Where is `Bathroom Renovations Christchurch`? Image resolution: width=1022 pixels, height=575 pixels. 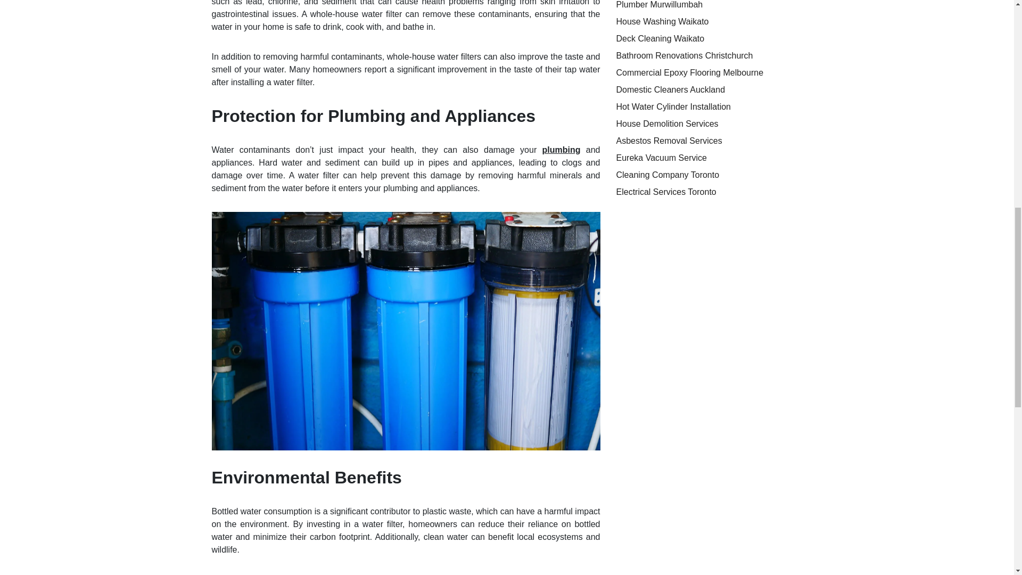
Bathroom Renovations Christchurch is located at coordinates (685, 55).